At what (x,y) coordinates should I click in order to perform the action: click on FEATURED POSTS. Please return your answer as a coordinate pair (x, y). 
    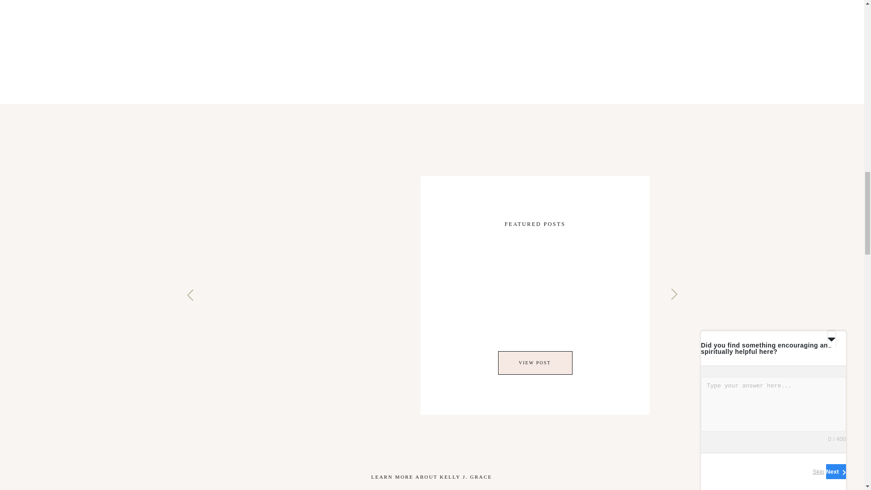
    Looking at the image, I should click on (535, 225).